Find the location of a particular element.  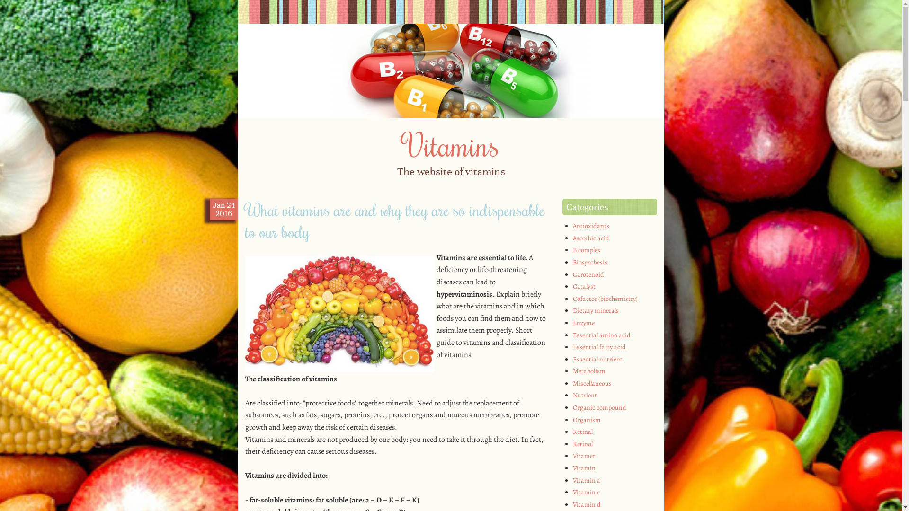

Retinal is located at coordinates (583, 432).